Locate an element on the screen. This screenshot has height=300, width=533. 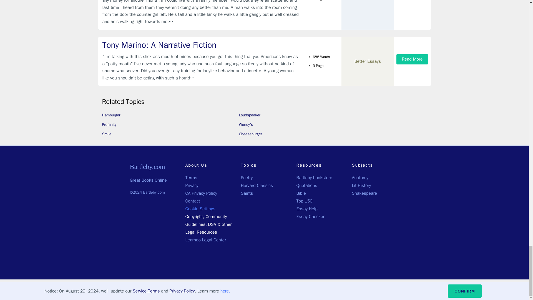
Wendy's is located at coordinates (246, 124).